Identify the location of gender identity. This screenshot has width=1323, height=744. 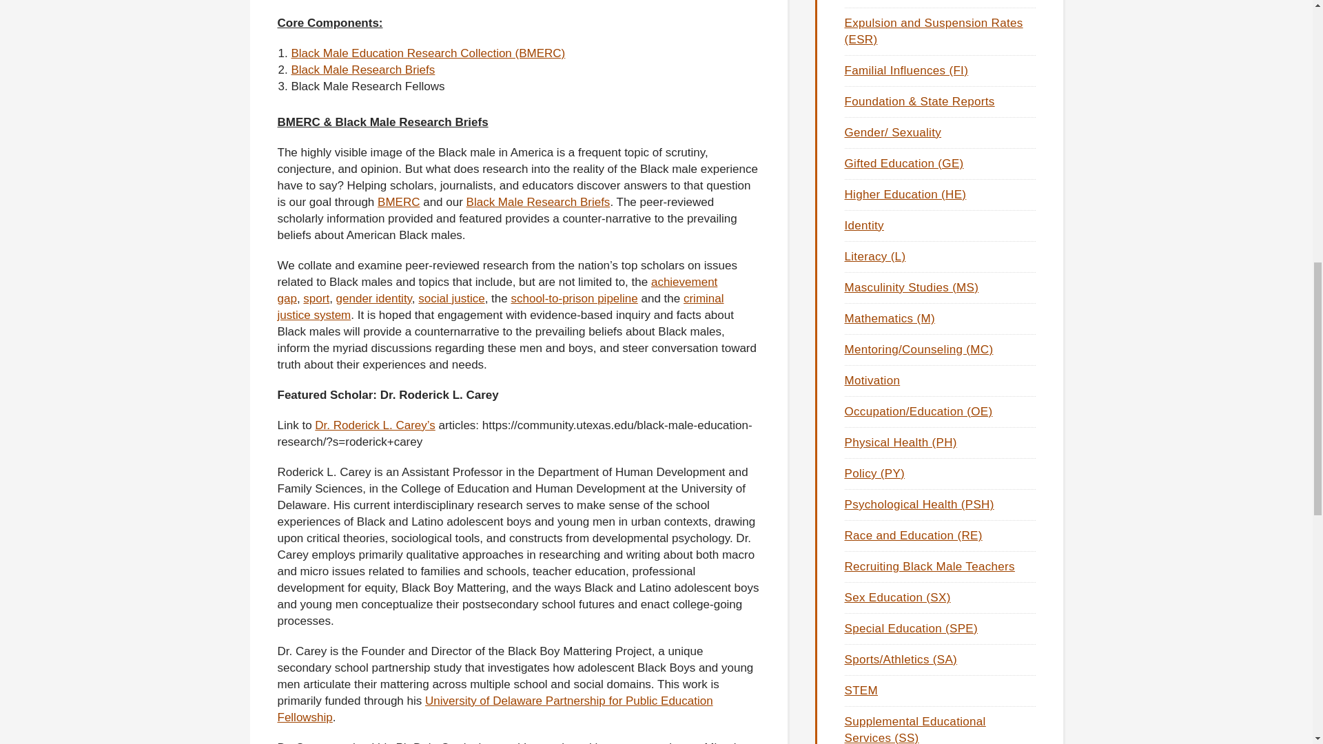
(373, 298).